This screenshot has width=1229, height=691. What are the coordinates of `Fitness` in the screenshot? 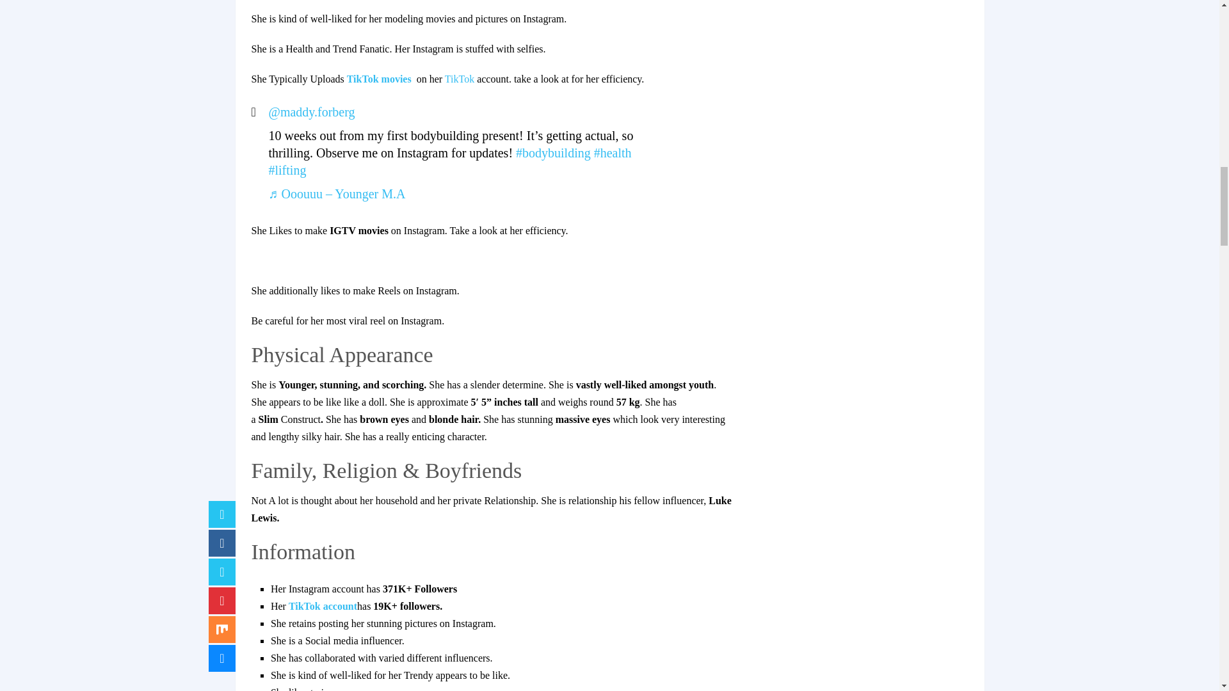 It's located at (612, 152).